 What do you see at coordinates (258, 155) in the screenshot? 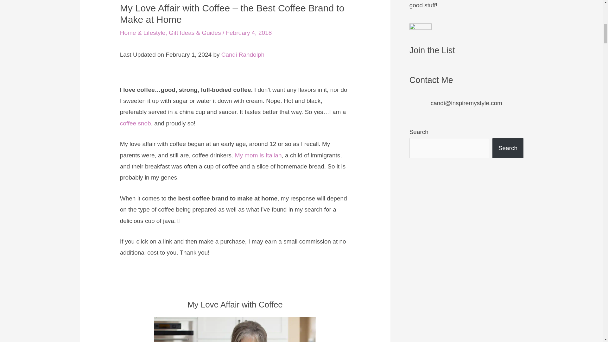
I see `My mom is Italian` at bounding box center [258, 155].